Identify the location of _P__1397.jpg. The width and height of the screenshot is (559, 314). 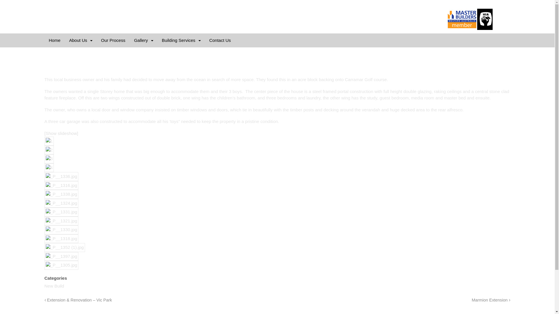
(61, 256).